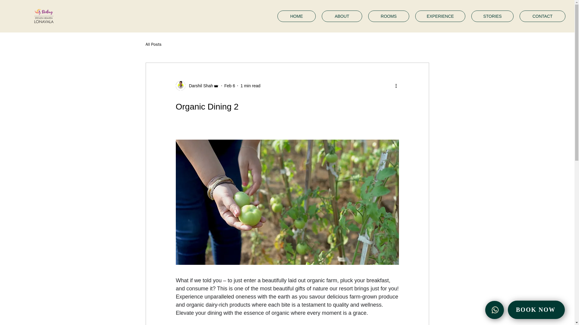  What do you see at coordinates (440, 16) in the screenshot?
I see `EXPERIENCE` at bounding box center [440, 16].